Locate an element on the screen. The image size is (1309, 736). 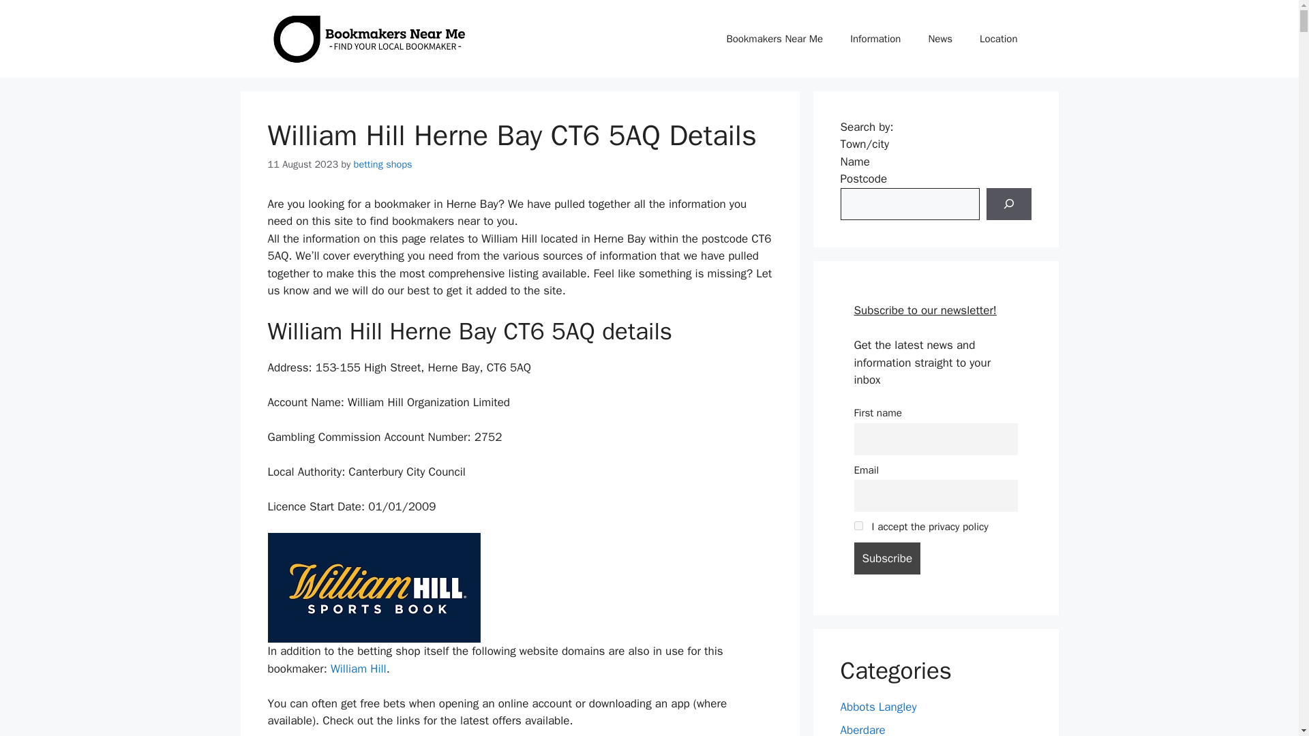
Abbots Langley is located at coordinates (878, 707).